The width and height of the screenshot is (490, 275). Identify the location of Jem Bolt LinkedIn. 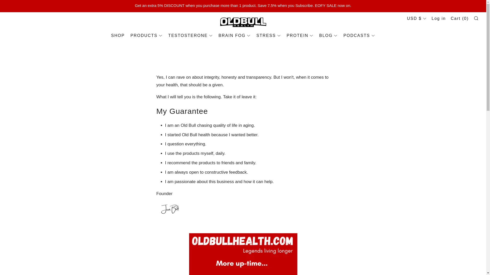
(170, 208).